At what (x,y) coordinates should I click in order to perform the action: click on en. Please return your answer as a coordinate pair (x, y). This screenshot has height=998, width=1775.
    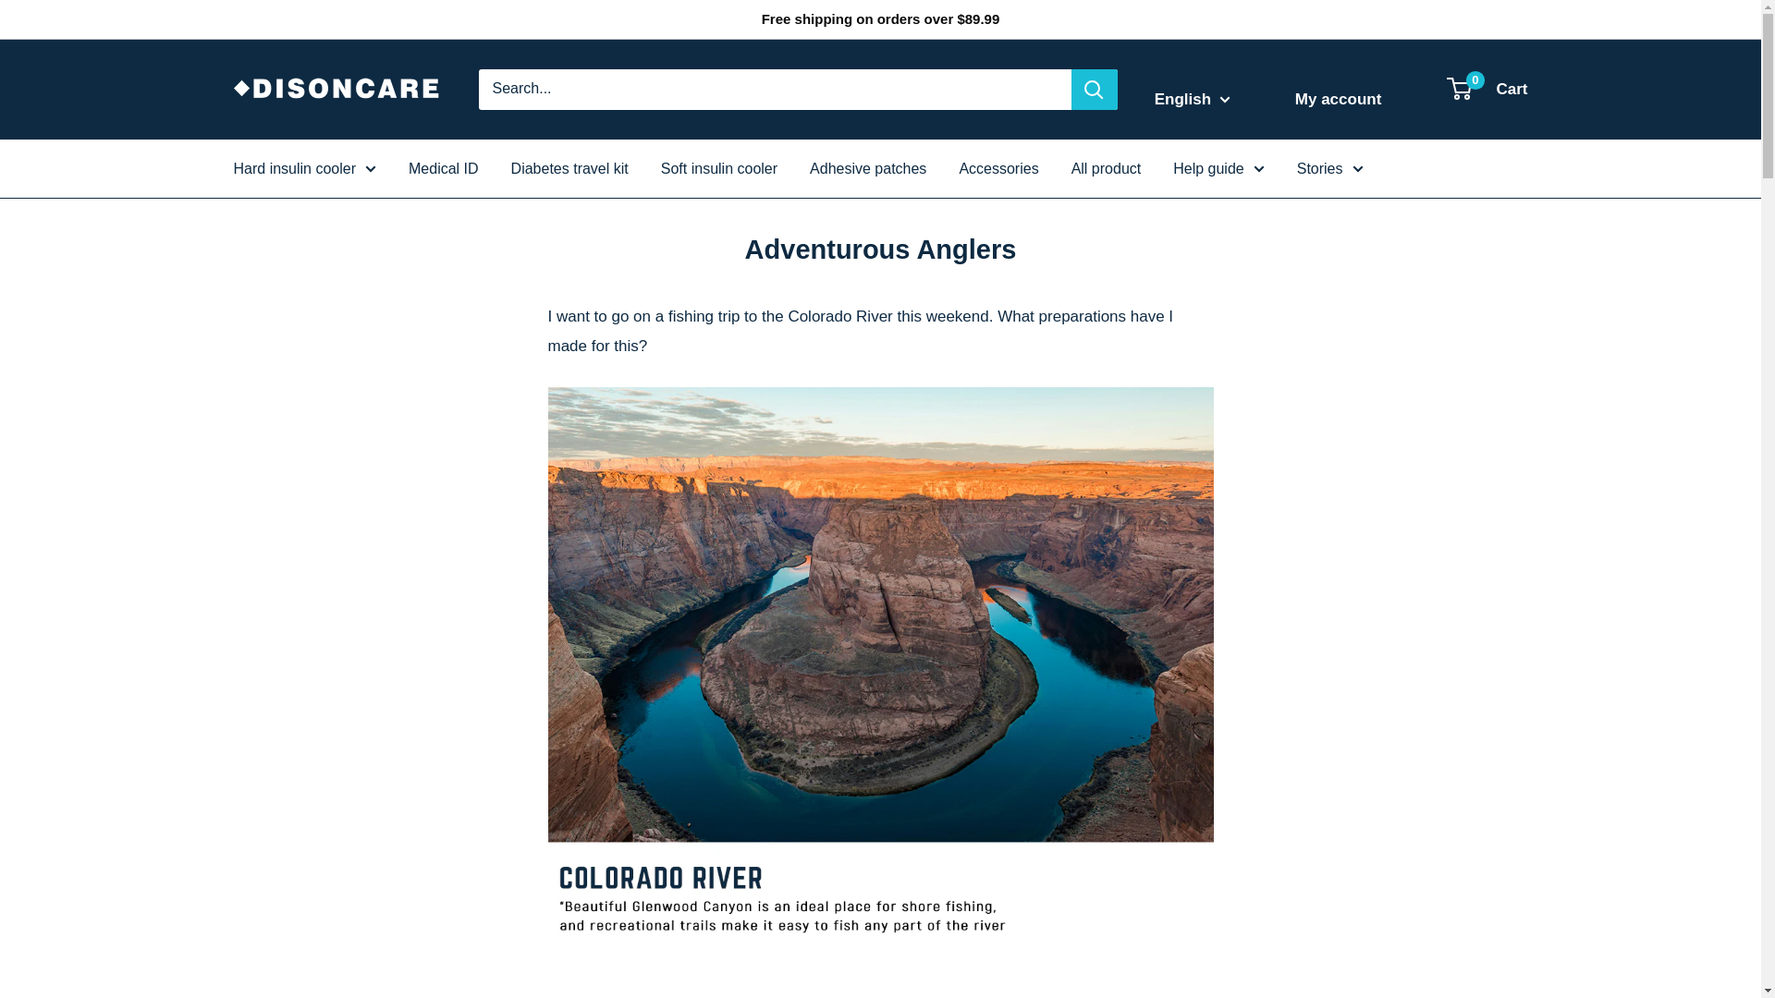
    Looking at the image, I should click on (1200, 163).